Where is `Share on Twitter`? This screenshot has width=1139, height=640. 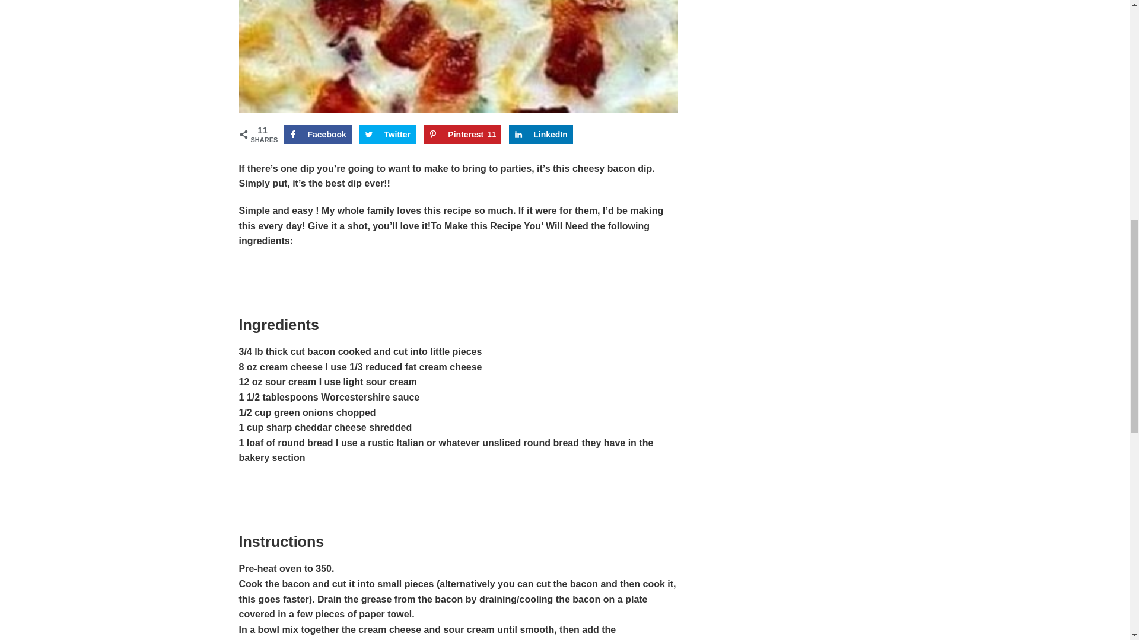
Share on Twitter is located at coordinates (387, 134).